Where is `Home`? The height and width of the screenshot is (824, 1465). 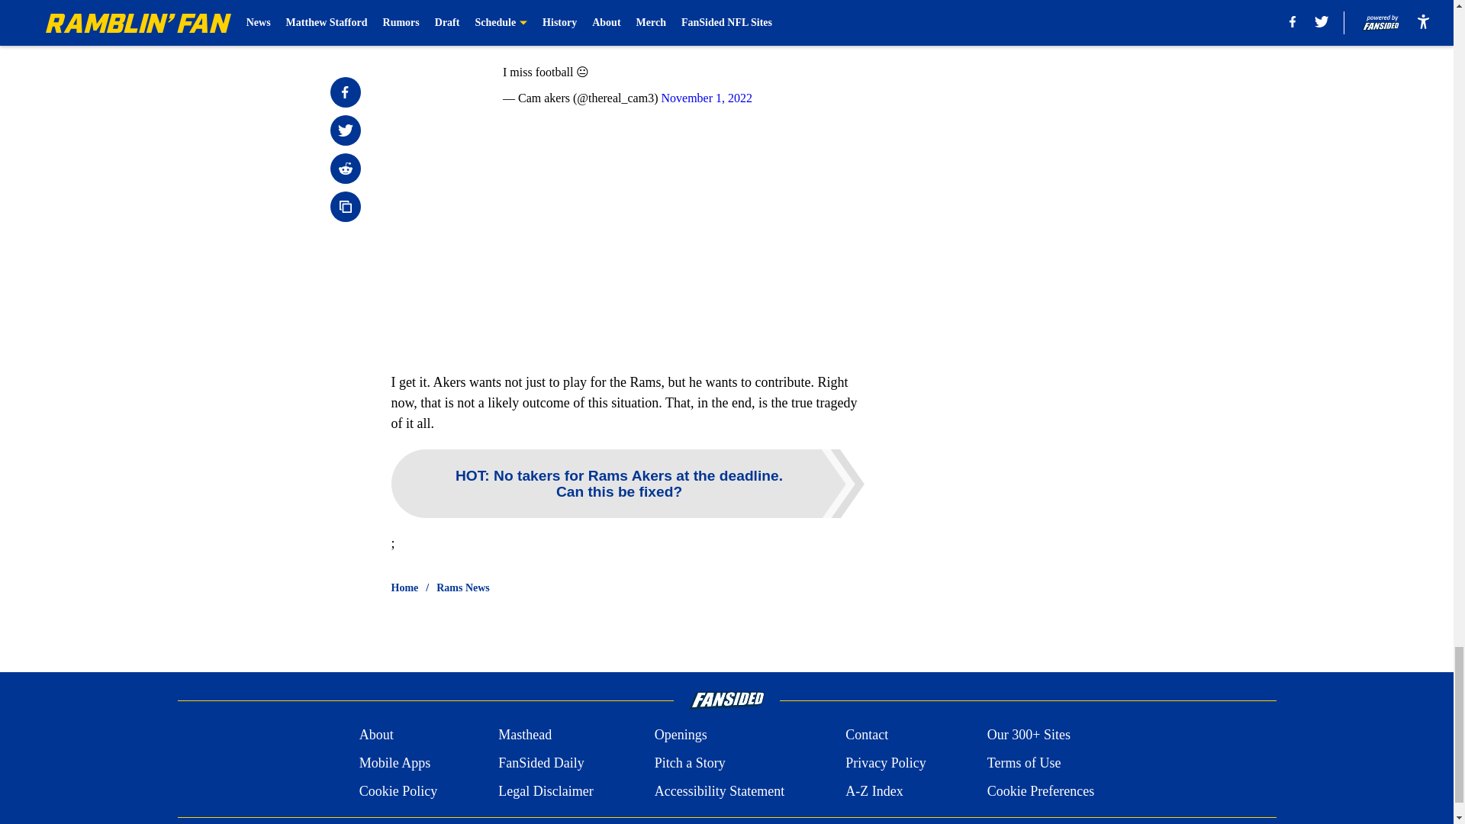 Home is located at coordinates (404, 587).